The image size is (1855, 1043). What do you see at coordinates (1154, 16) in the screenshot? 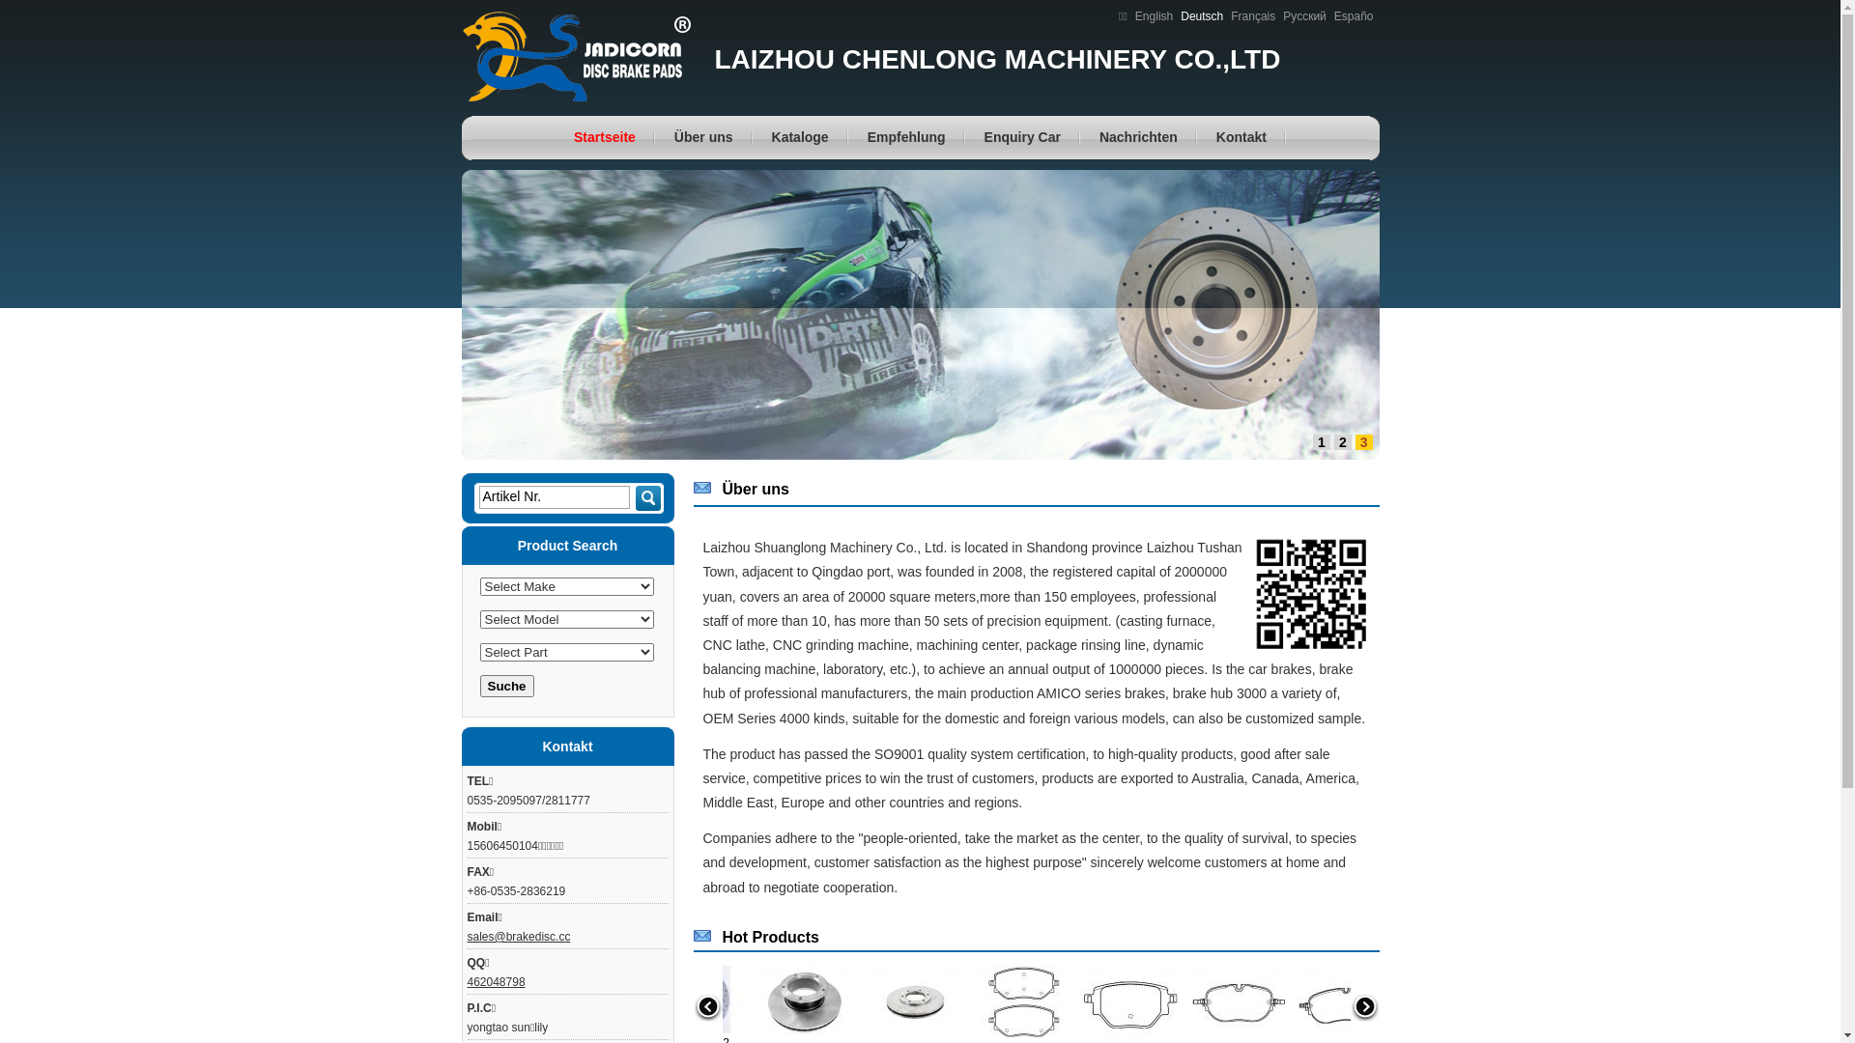
I see `English` at bounding box center [1154, 16].